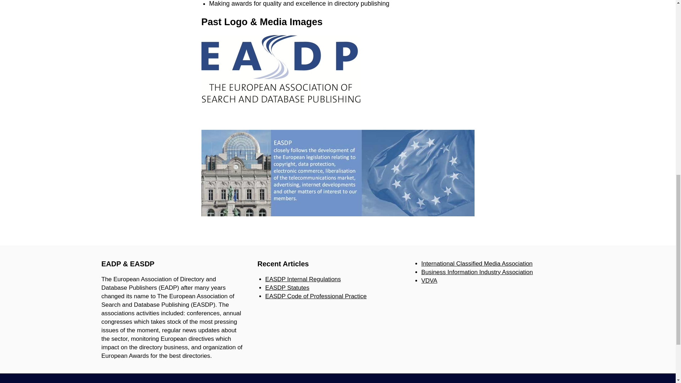  What do you see at coordinates (429, 281) in the screenshot?
I see `VDVA` at bounding box center [429, 281].